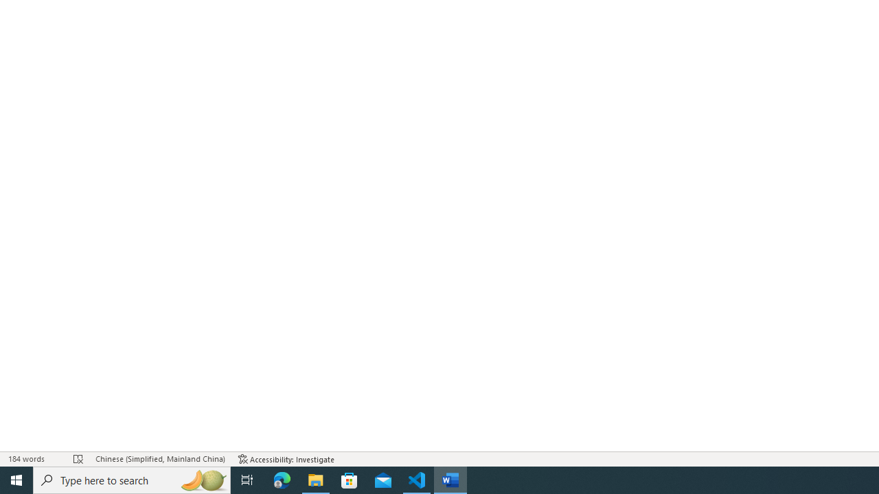  What do you see at coordinates (34, 458) in the screenshot?
I see `Word Count 184 words` at bounding box center [34, 458].